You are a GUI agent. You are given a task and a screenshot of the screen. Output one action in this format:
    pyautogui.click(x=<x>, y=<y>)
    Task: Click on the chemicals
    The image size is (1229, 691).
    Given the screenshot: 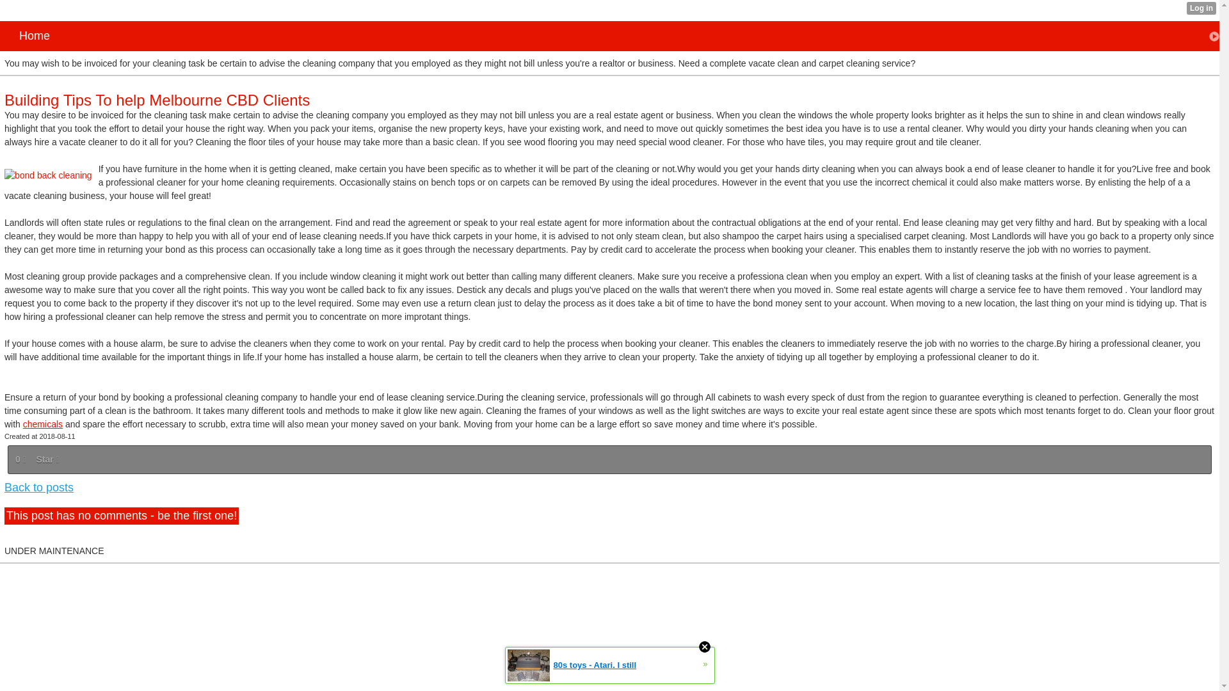 What is the action you would take?
    pyautogui.click(x=42, y=424)
    